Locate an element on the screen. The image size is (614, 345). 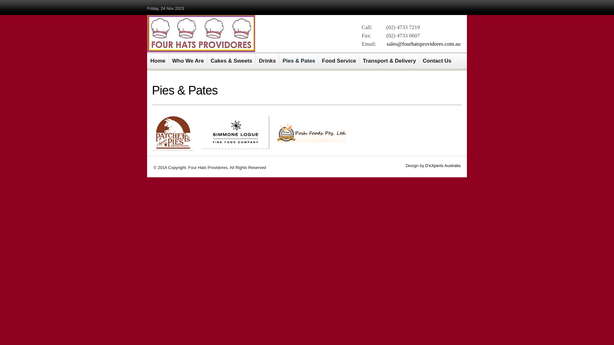
Cakes & Sweets is located at coordinates (232, 59).